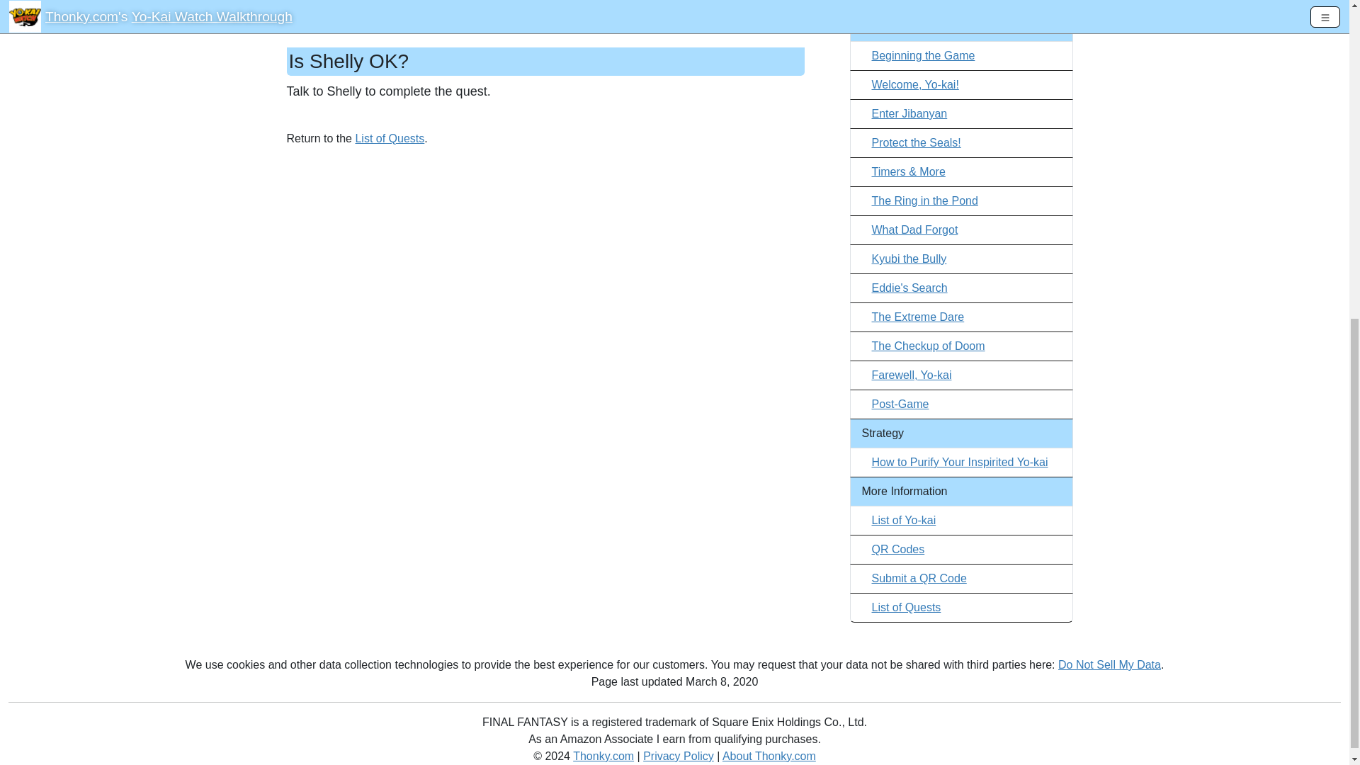  What do you see at coordinates (914, 229) in the screenshot?
I see `What Dad Forgot` at bounding box center [914, 229].